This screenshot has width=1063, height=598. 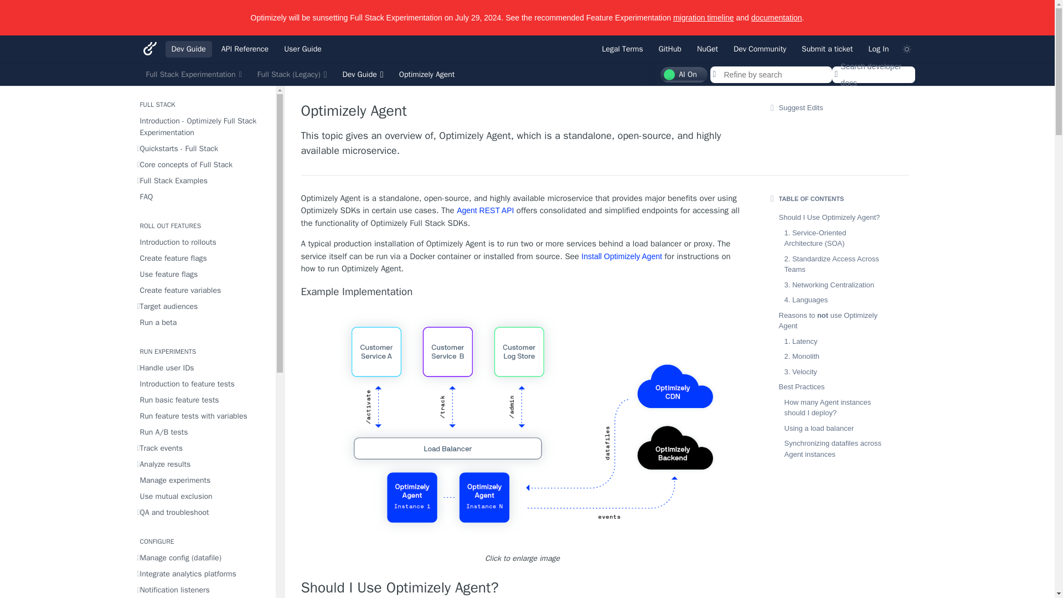 What do you see at coordinates (203, 148) in the screenshot?
I see `Quickstarts - Full Stack` at bounding box center [203, 148].